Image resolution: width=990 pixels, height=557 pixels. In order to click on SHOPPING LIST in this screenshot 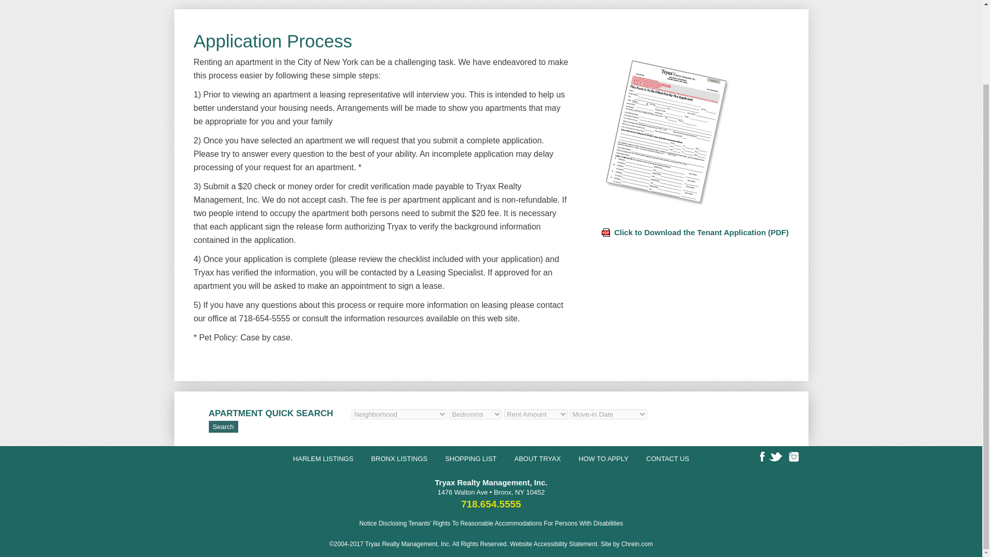, I will do `click(470, 459)`.